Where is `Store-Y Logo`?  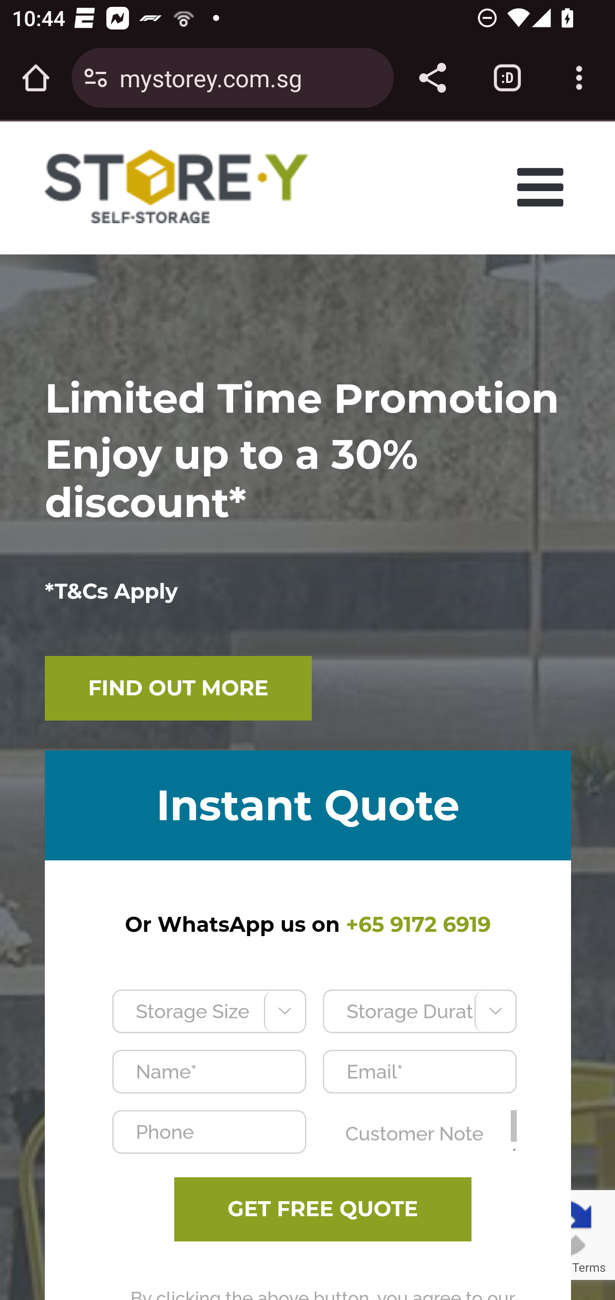 Store-Y Logo is located at coordinates (177, 187).